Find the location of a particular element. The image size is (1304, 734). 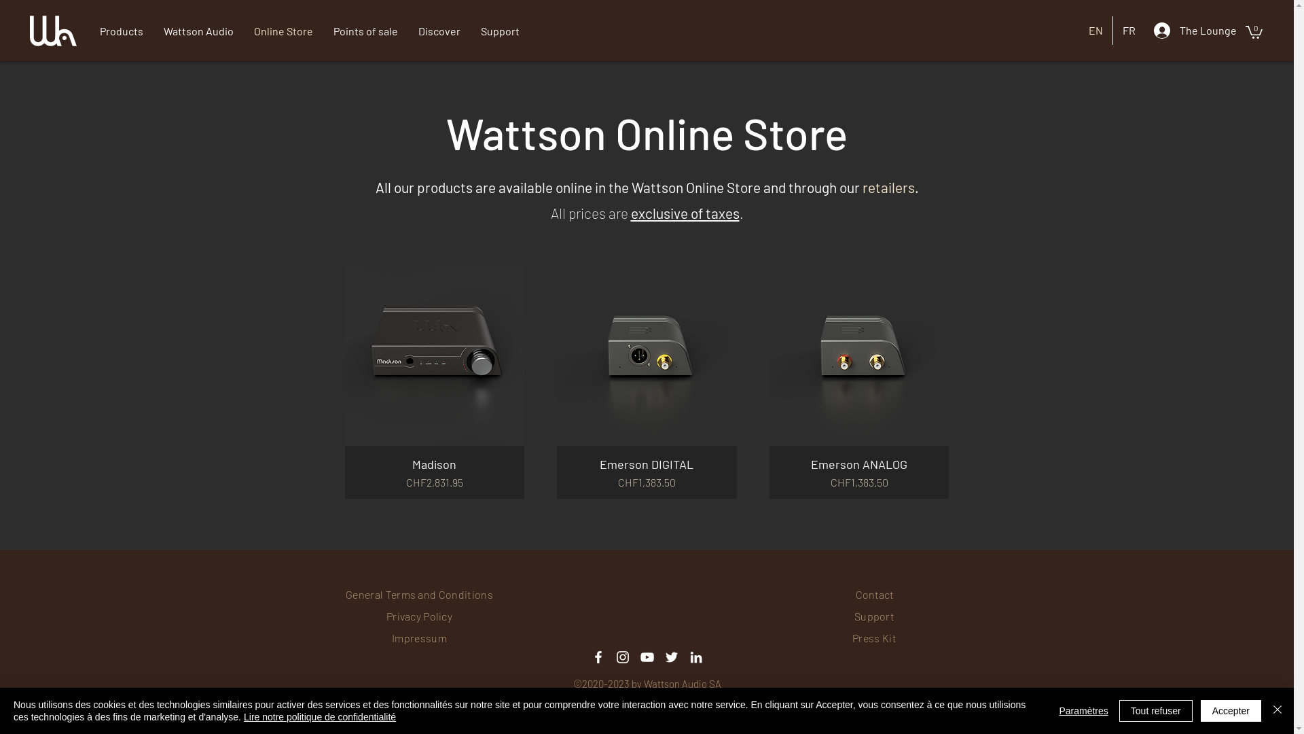

FR is located at coordinates (1129, 31).